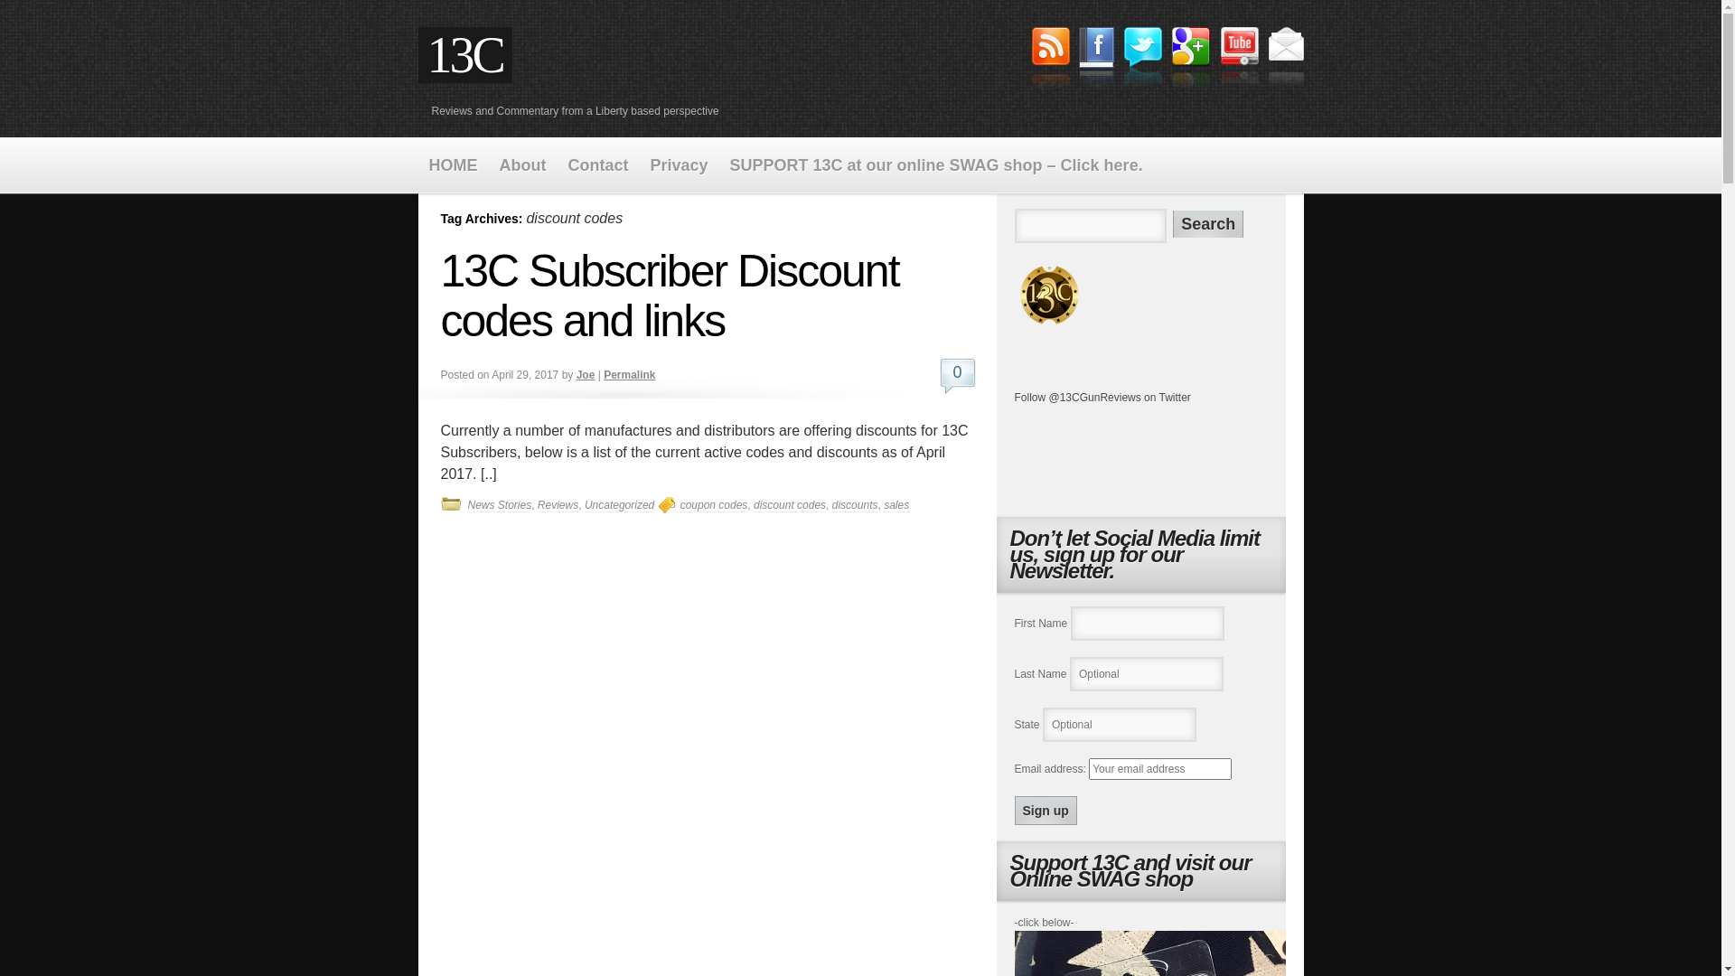 The height and width of the screenshot is (976, 1735). I want to click on Reviews, so click(558, 506).